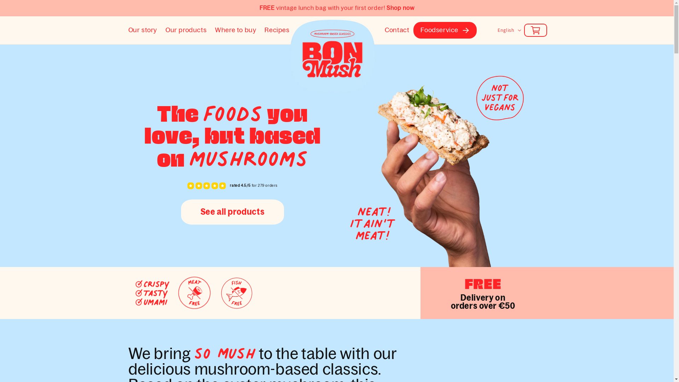  Describe the element at coordinates (397, 30) in the screenshot. I see `Contact` at that location.